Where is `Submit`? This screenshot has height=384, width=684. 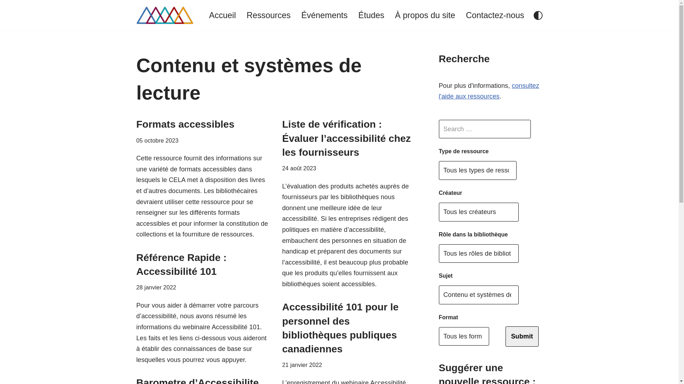
Submit is located at coordinates (522, 336).